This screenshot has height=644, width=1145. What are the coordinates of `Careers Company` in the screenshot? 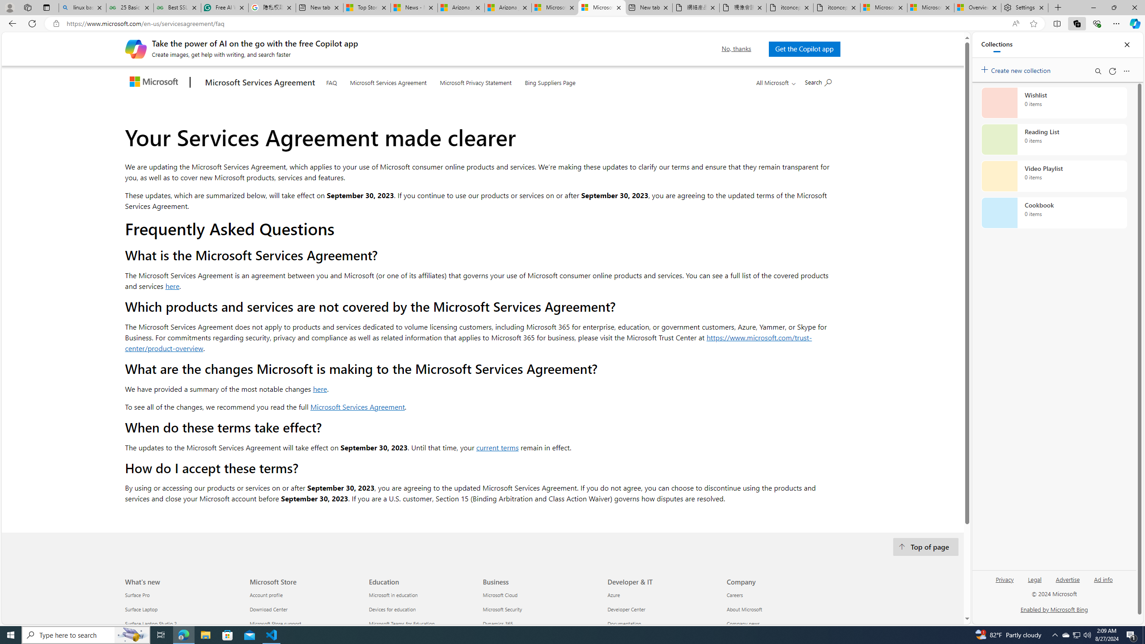 It's located at (734, 595).